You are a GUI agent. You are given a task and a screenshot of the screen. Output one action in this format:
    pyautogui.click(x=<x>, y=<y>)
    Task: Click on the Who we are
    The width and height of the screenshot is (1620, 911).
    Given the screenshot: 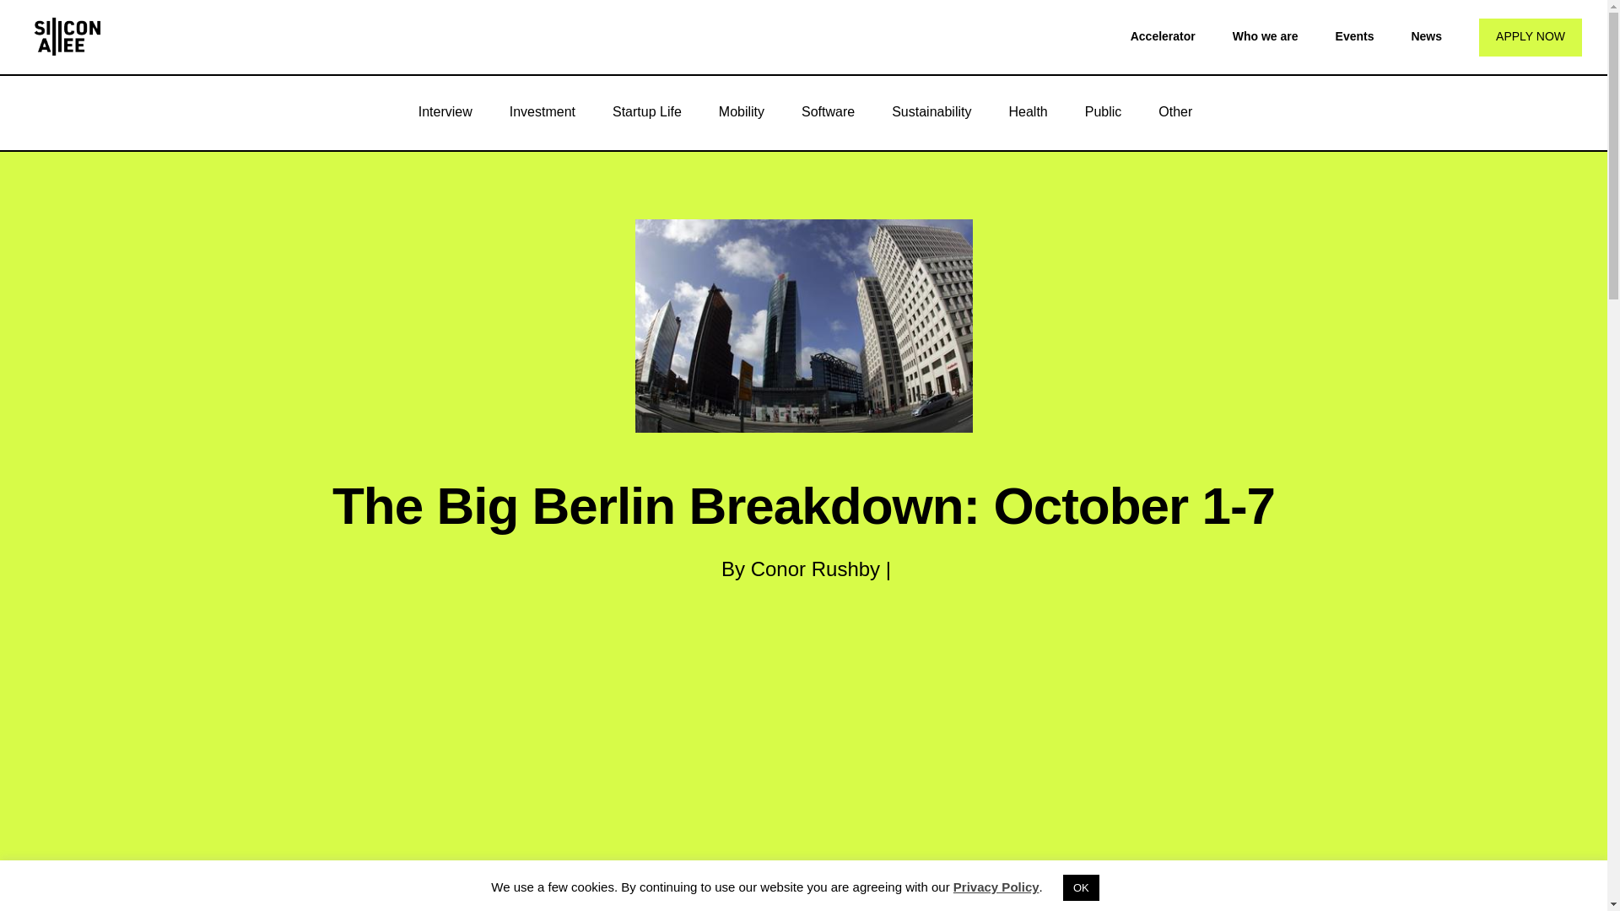 What is the action you would take?
    pyautogui.click(x=1266, y=35)
    